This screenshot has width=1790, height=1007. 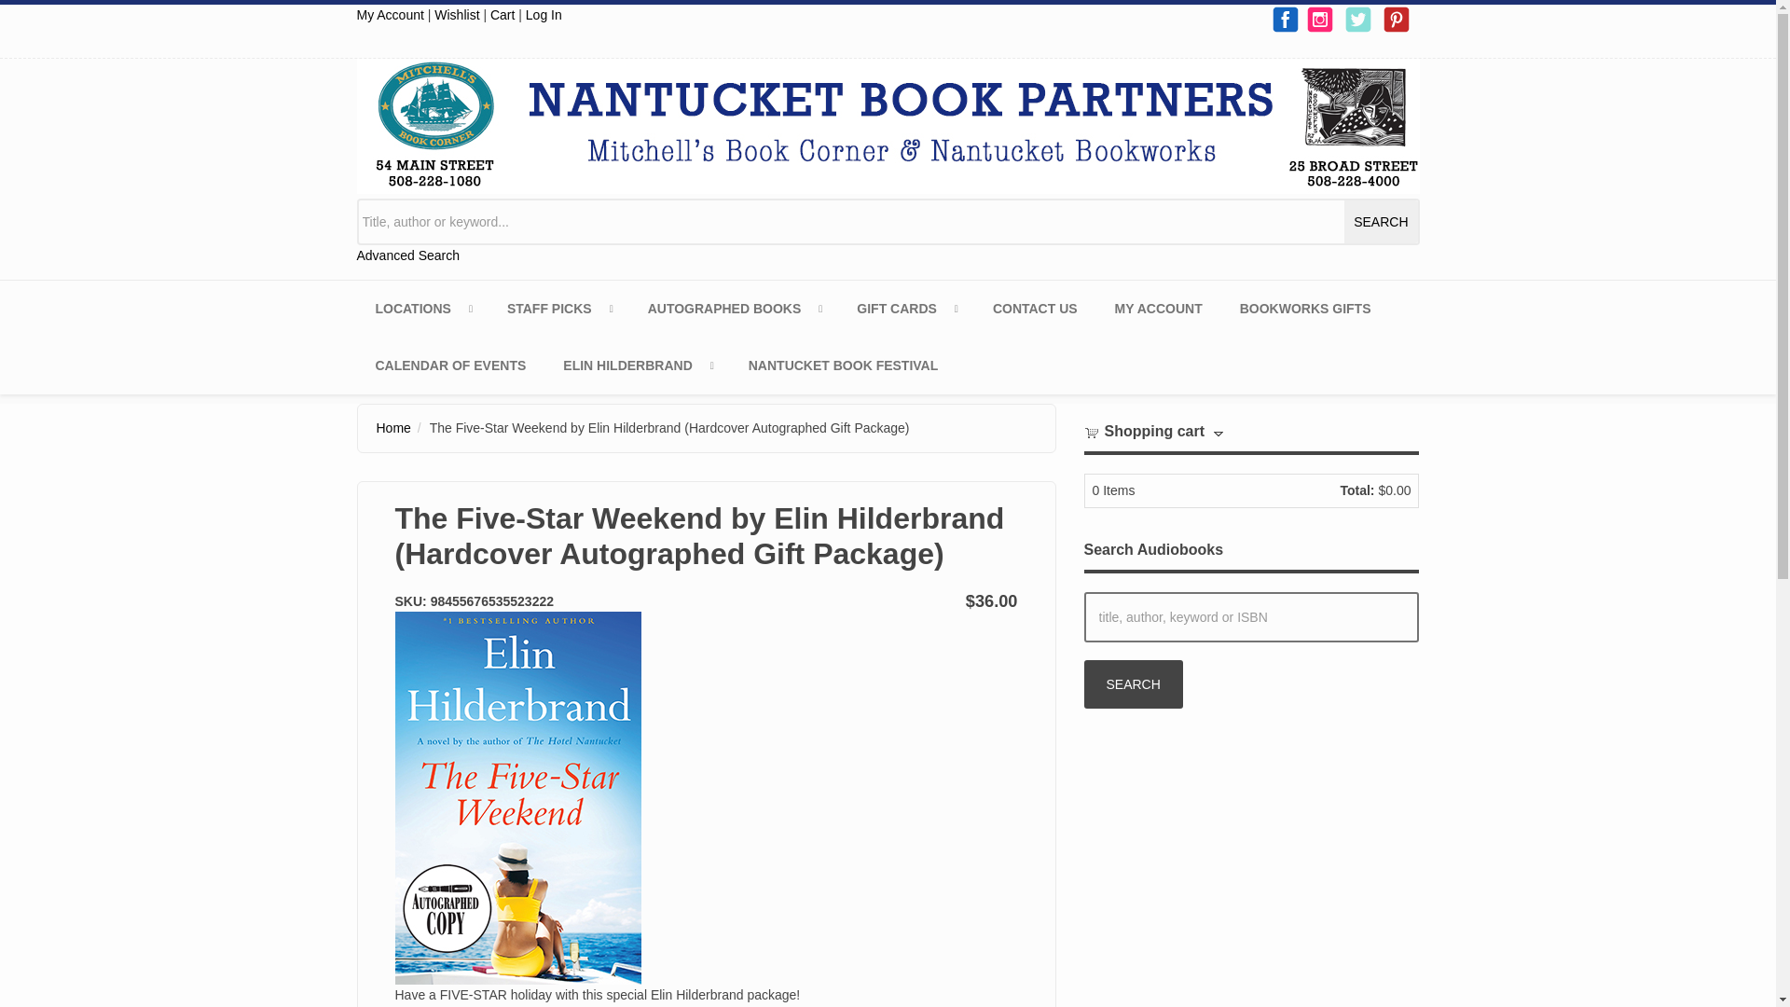 What do you see at coordinates (1380, 222) in the screenshot?
I see `search` at bounding box center [1380, 222].